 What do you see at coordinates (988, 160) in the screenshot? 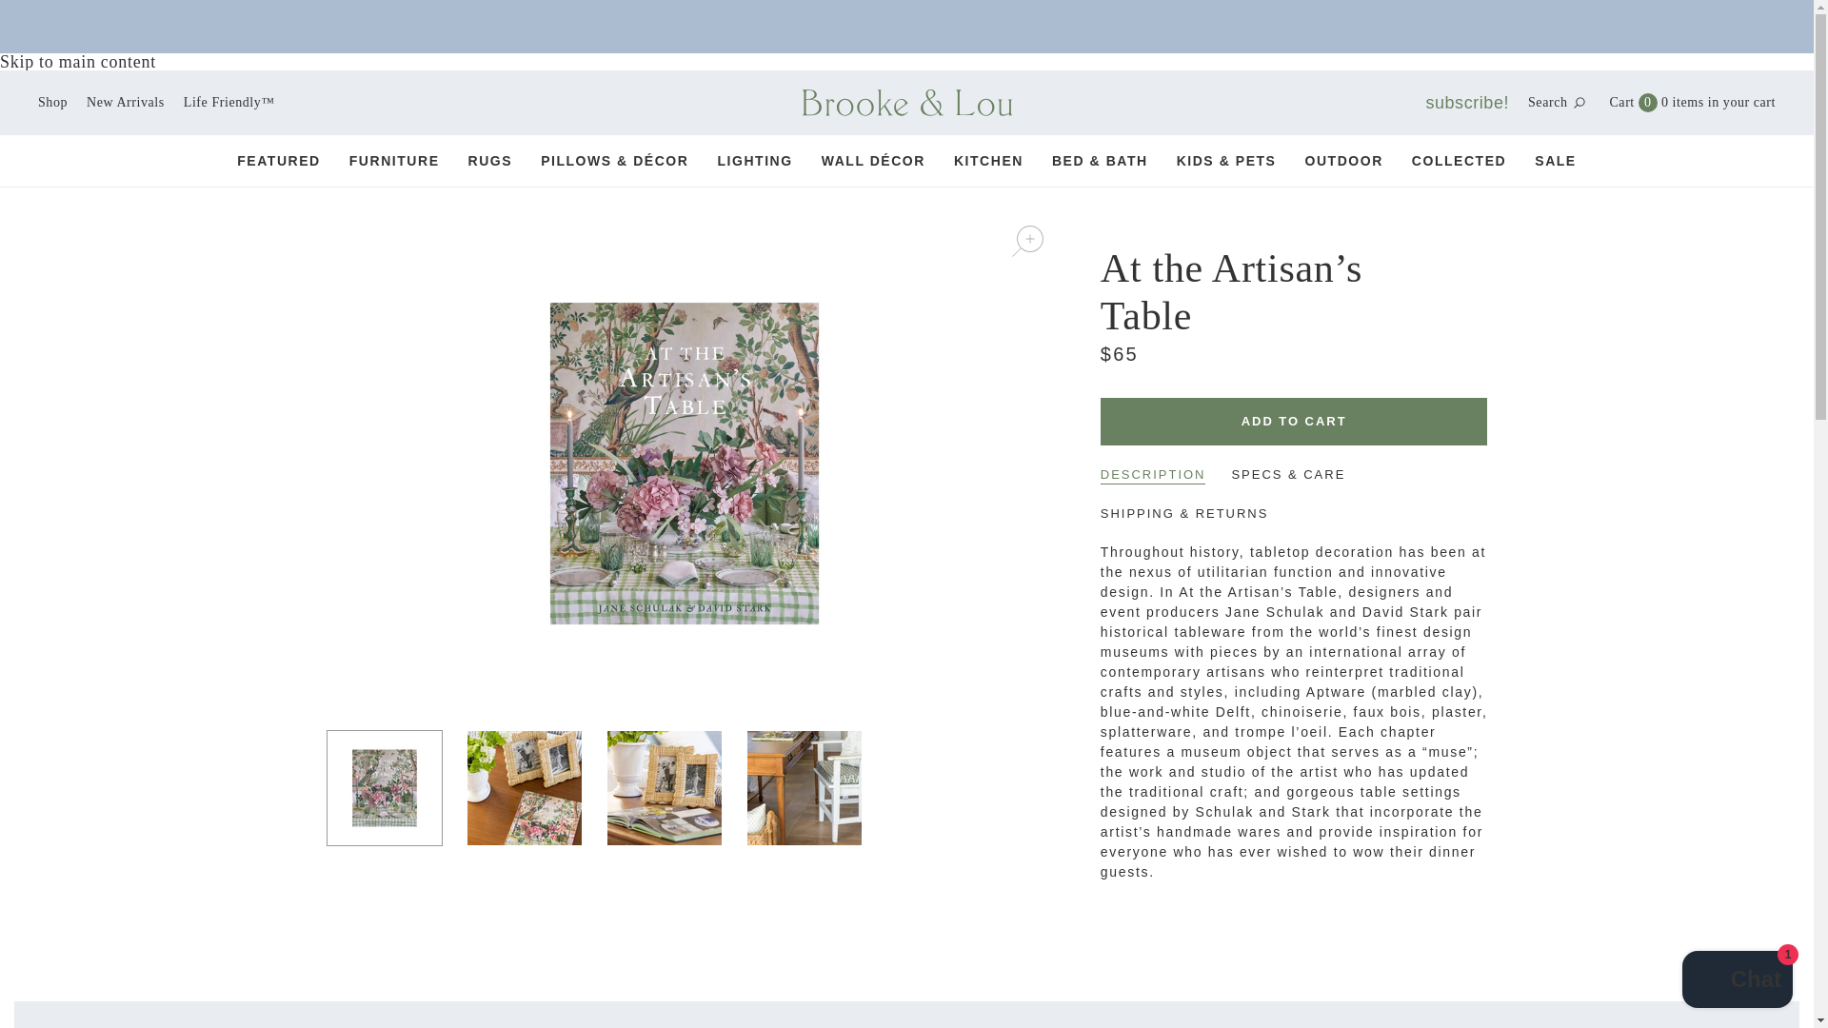
I see `COLLECTED` at bounding box center [988, 160].